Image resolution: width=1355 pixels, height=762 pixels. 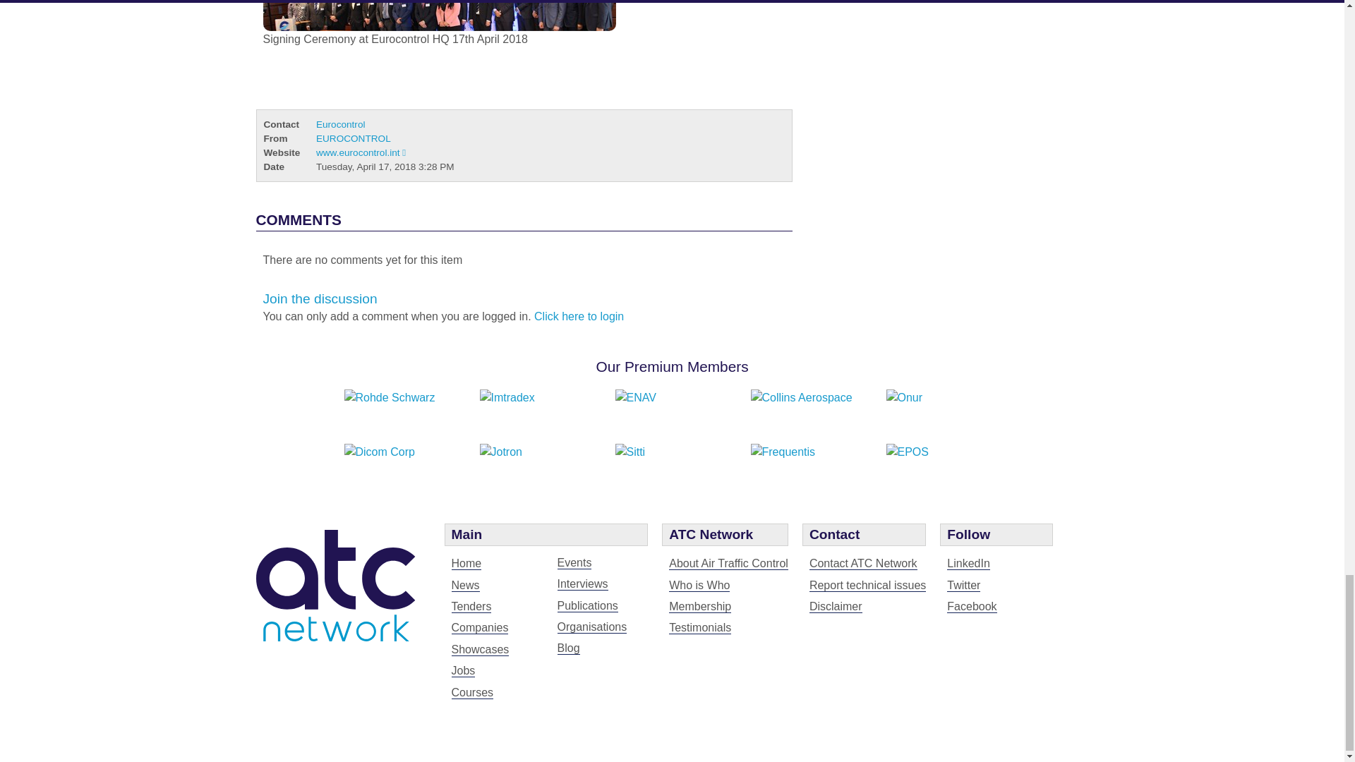 What do you see at coordinates (360, 152) in the screenshot?
I see `www.eurocontrol.int` at bounding box center [360, 152].